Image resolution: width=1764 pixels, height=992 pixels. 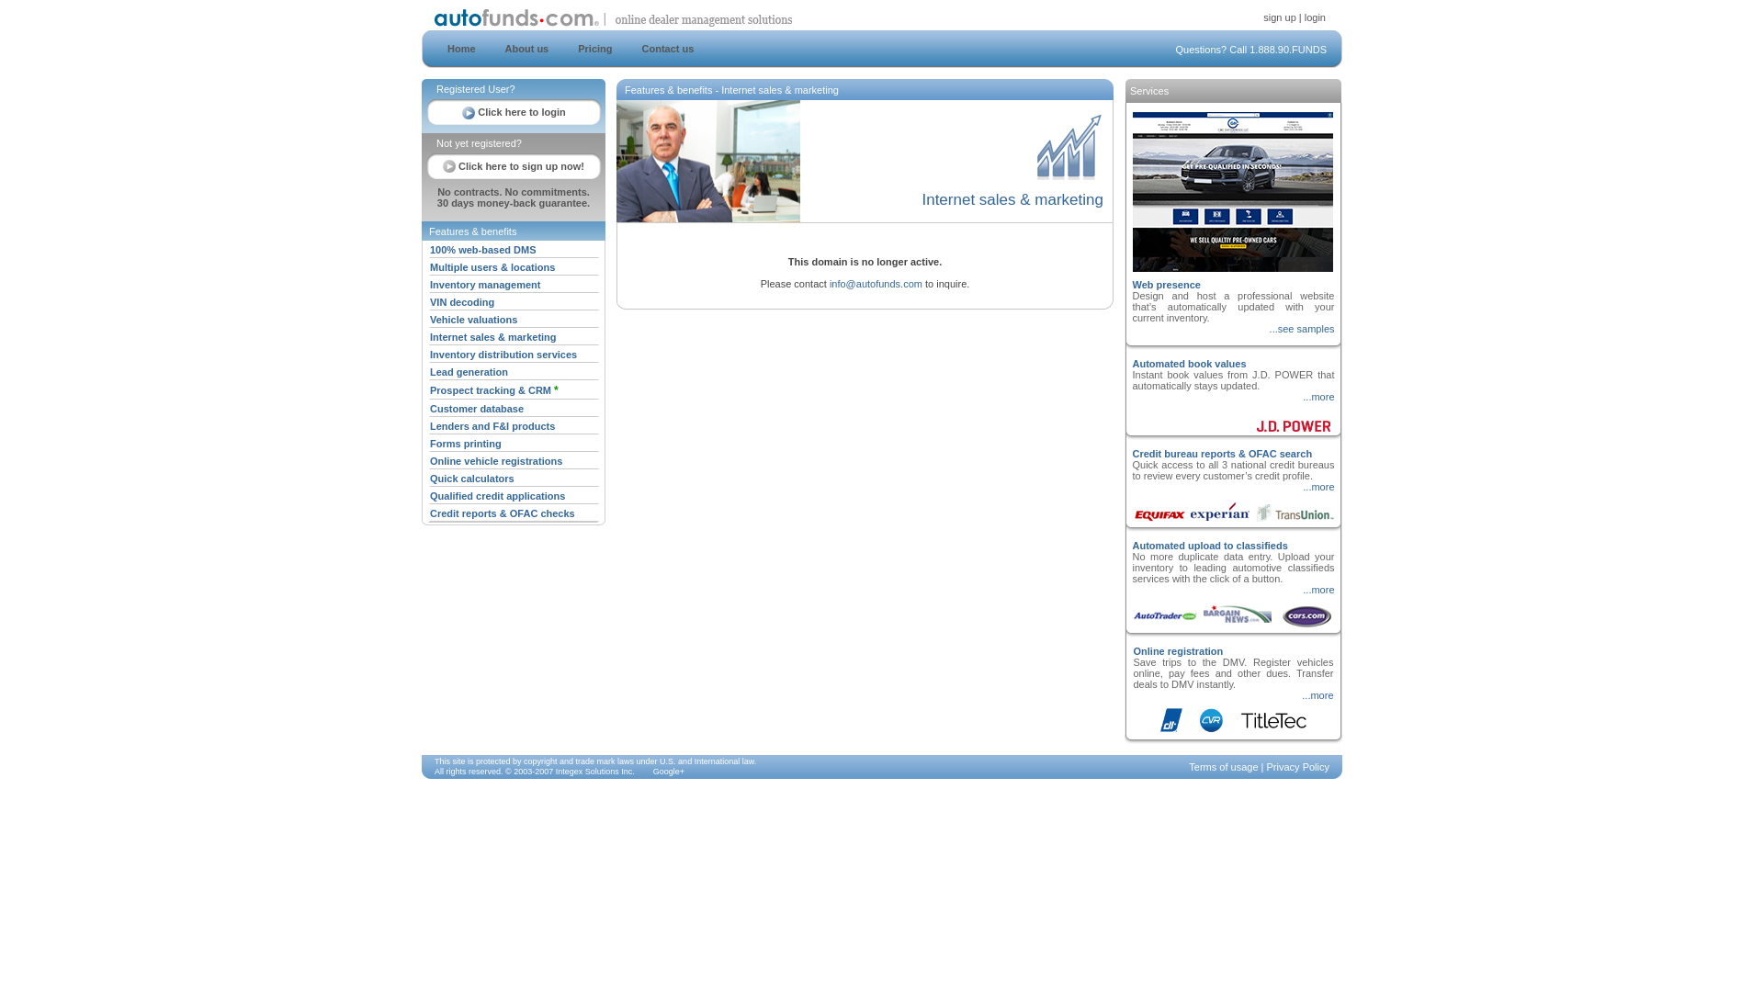 What do you see at coordinates (456, 49) in the screenshot?
I see `Home` at bounding box center [456, 49].